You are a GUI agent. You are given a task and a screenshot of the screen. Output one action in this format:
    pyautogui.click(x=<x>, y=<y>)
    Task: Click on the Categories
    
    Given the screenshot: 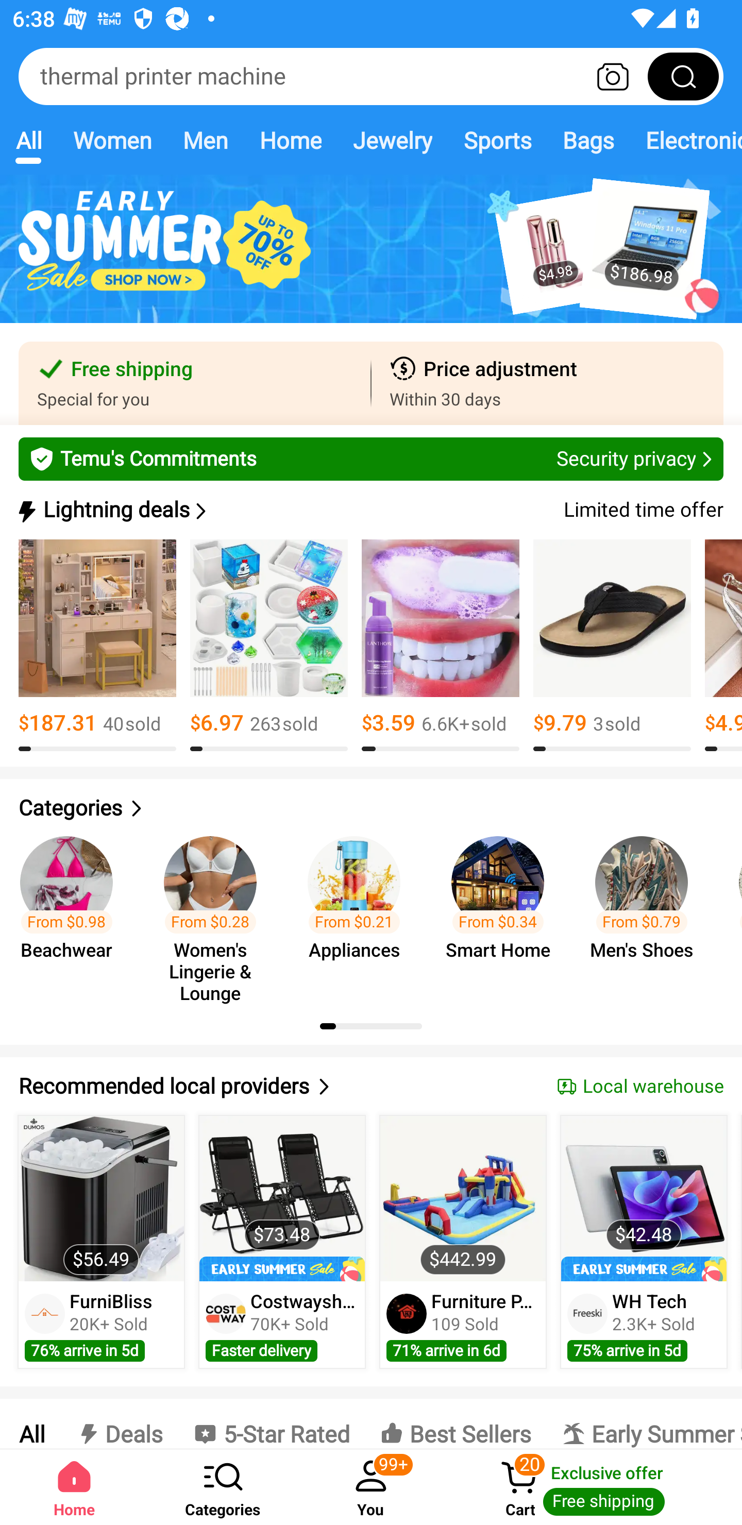 What is the action you would take?
    pyautogui.click(x=371, y=808)
    